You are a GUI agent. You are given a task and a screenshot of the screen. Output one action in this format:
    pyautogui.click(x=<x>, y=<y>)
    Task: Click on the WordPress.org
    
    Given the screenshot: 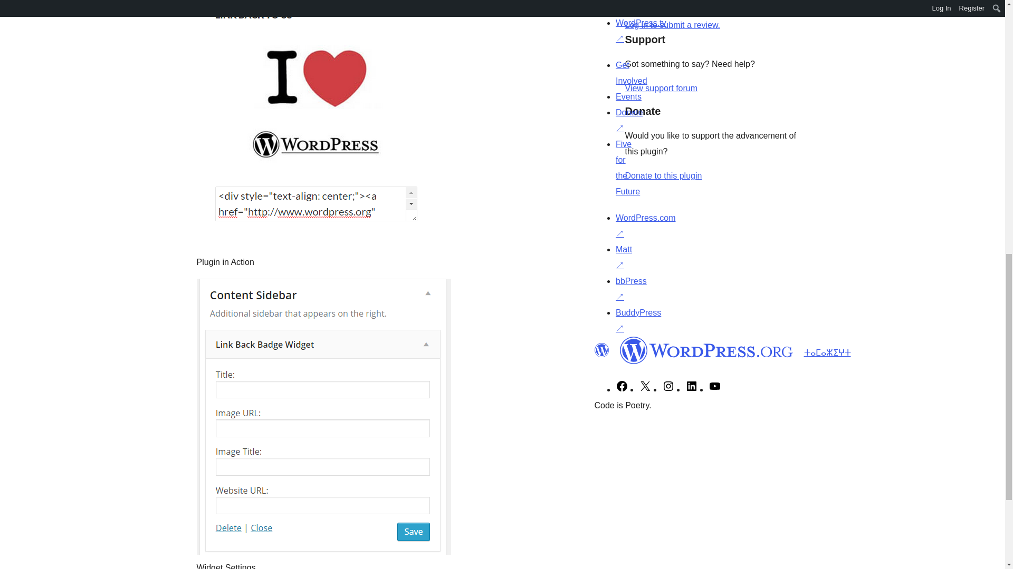 What is the action you would take?
    pyautogui.click(x=706, y=350)
    